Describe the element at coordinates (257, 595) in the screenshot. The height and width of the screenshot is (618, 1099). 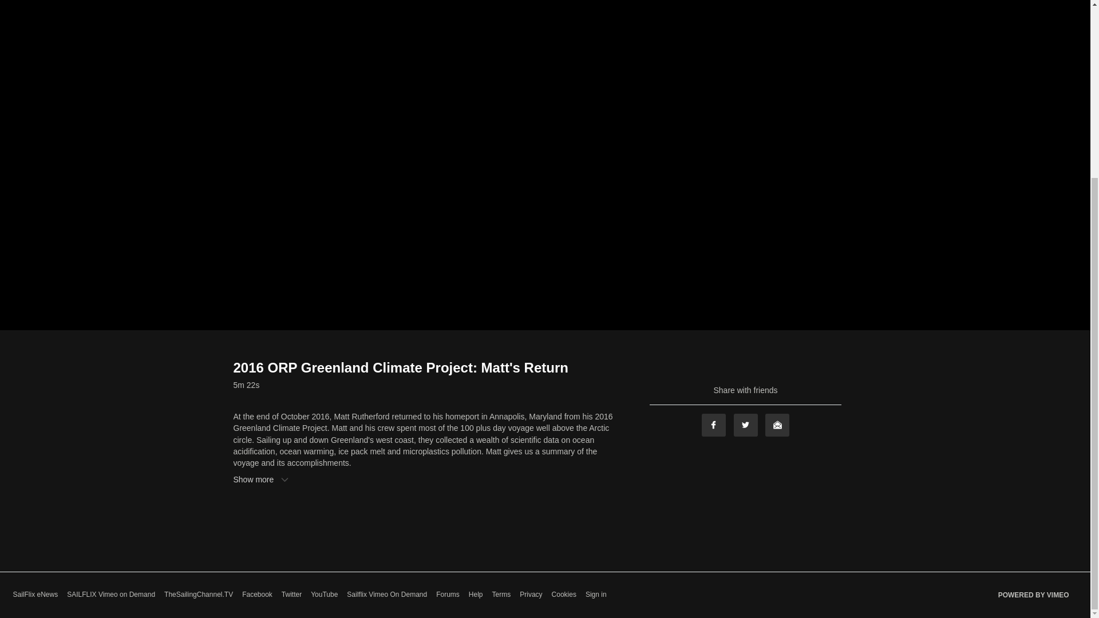
I see `Facebook` at that location.